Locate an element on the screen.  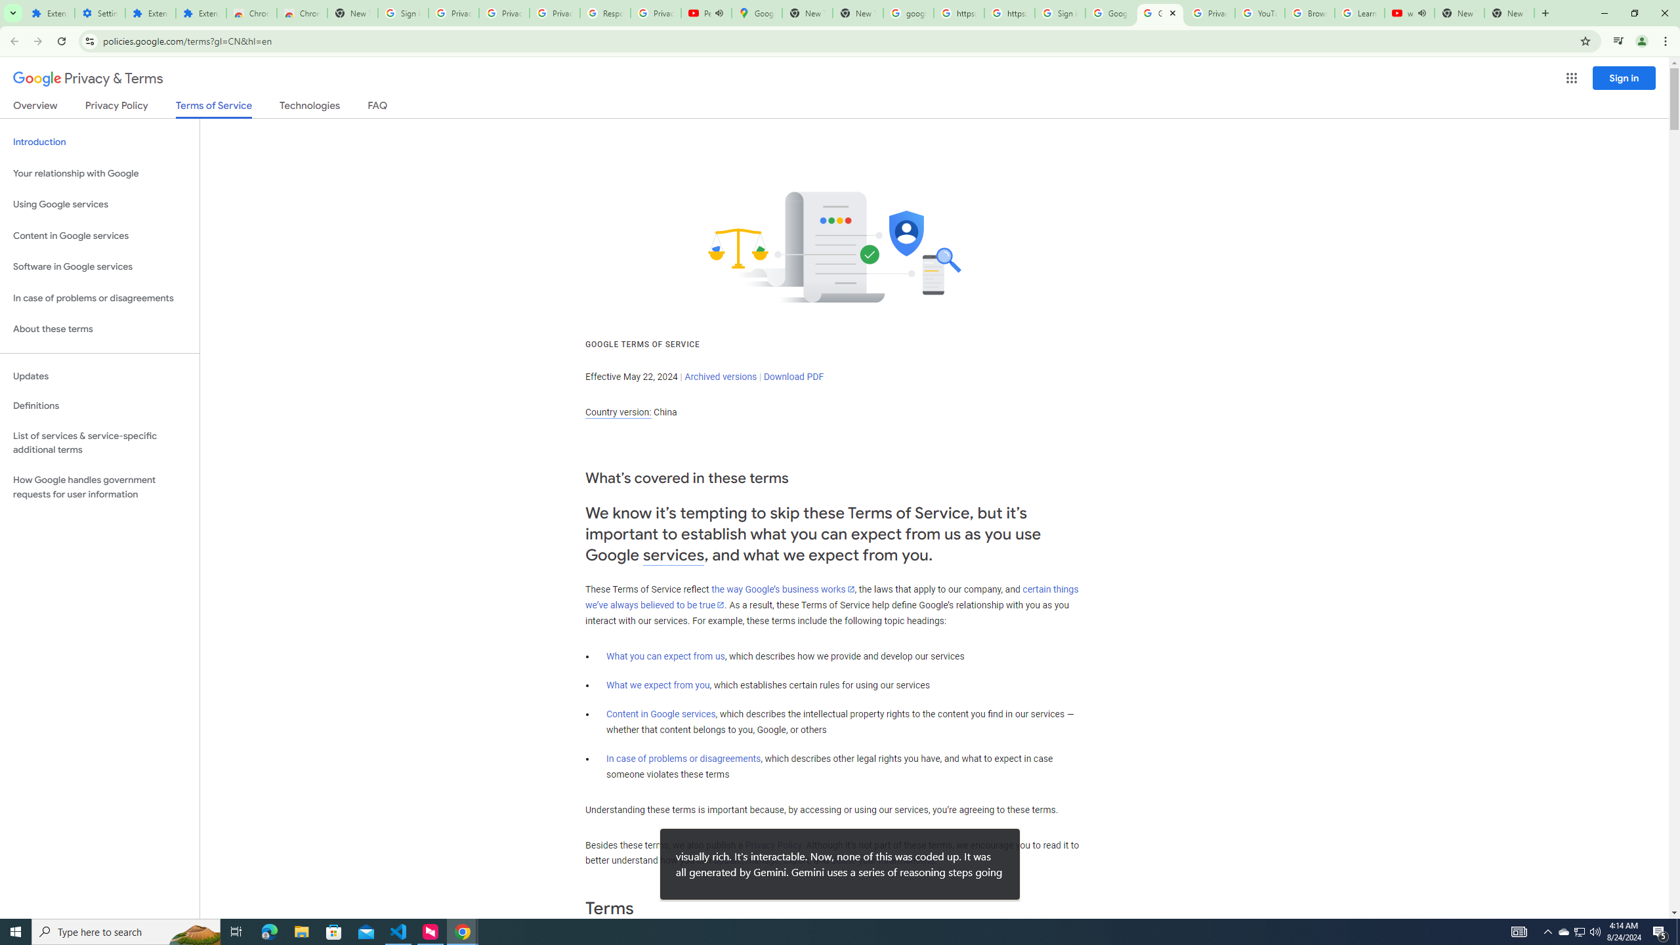
What you can expect from us is located at coordinates (665, 656).